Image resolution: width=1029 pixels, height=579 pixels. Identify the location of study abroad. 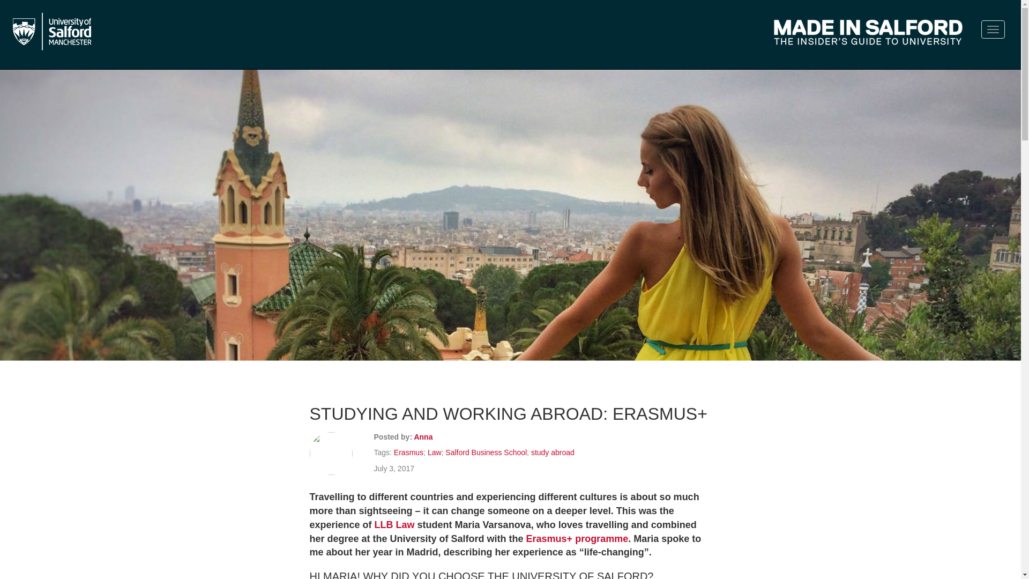
(552, 452).